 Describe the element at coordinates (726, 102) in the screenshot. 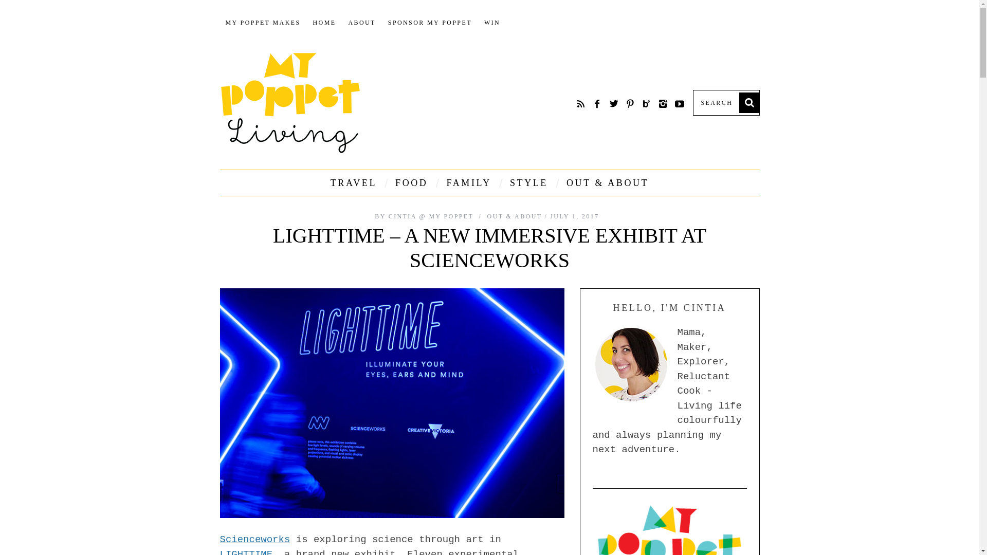

I see `Search` at that location.